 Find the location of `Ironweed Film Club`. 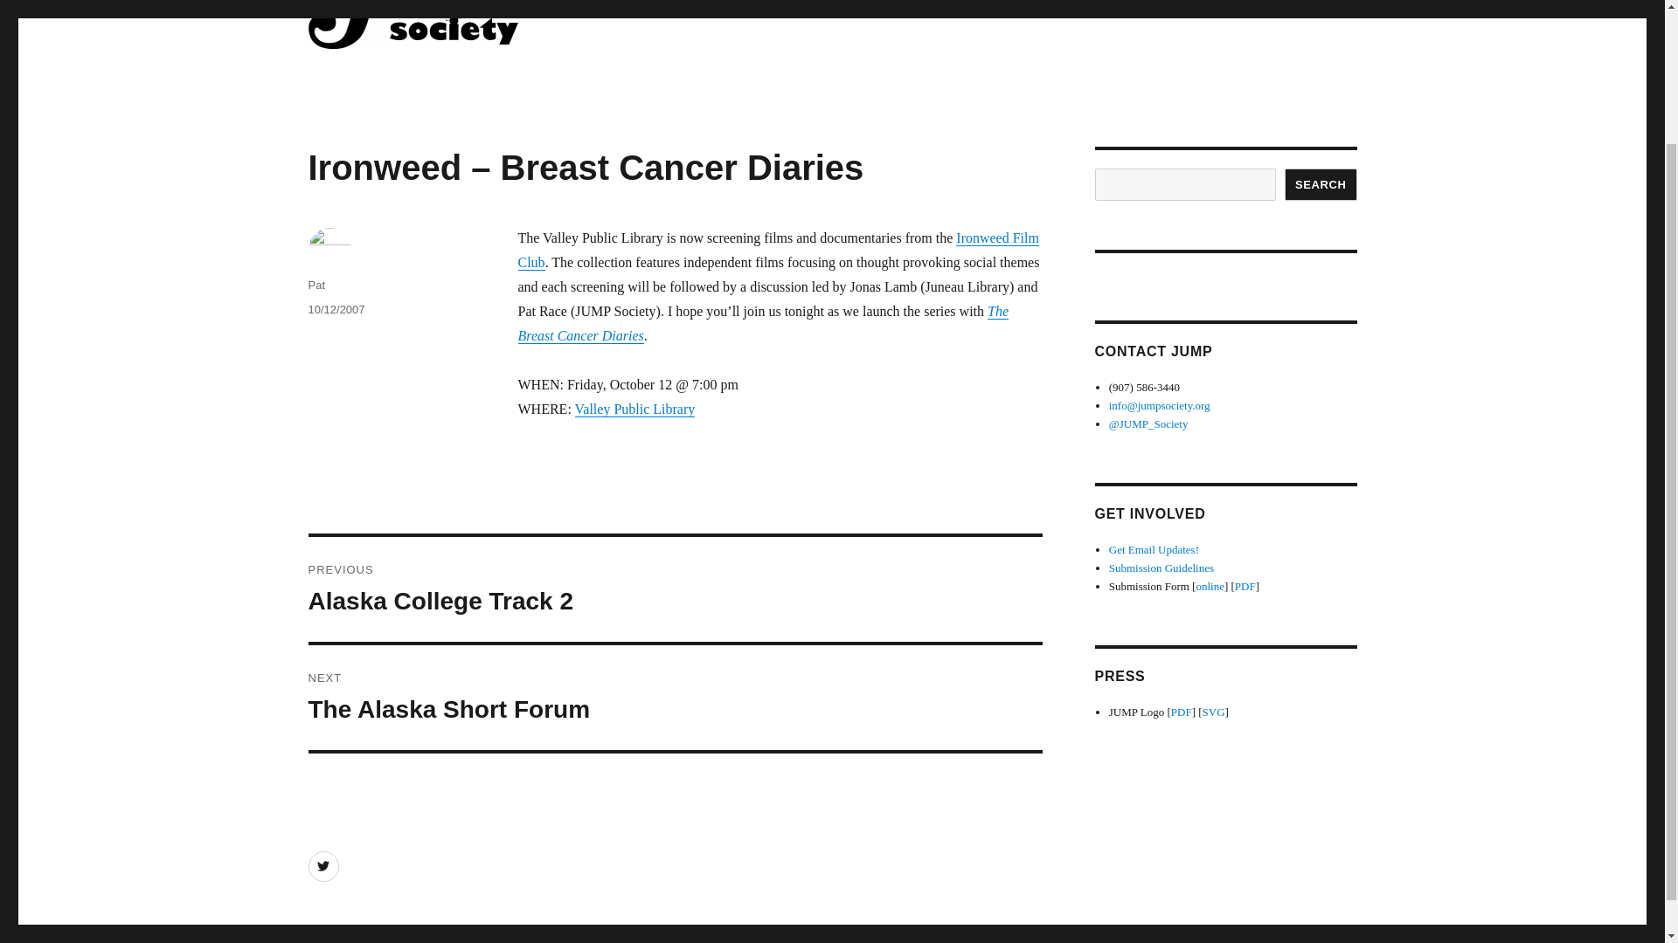

Ironweed Film Club is located at coordinates (778, 250).